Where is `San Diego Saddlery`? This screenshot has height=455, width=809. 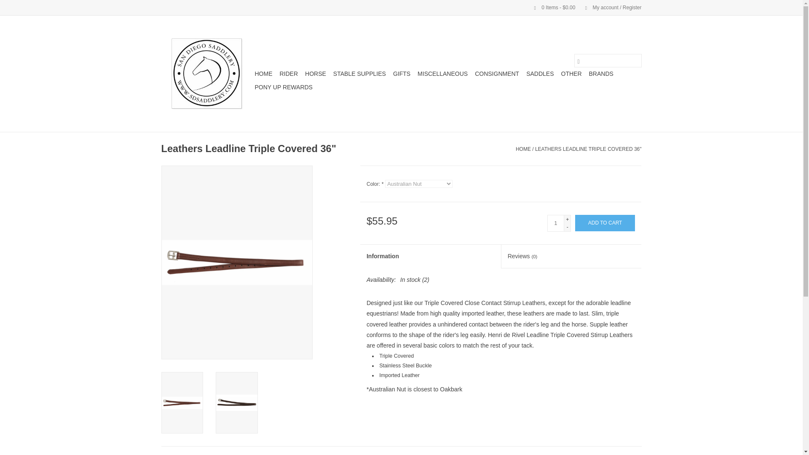
San Diego Saddlery is located at coordinates (206, 73).